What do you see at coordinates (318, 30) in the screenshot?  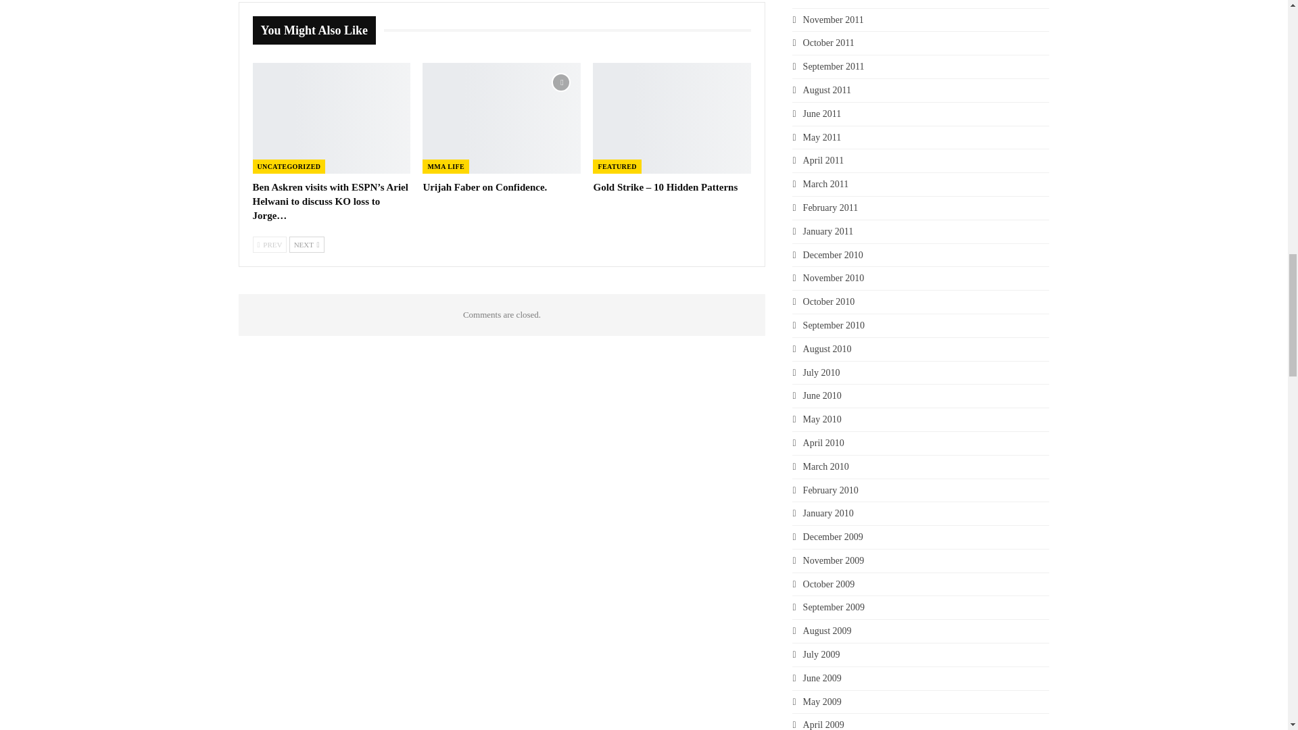 I see `You Might Also Like` at bounding box center [318, 30].